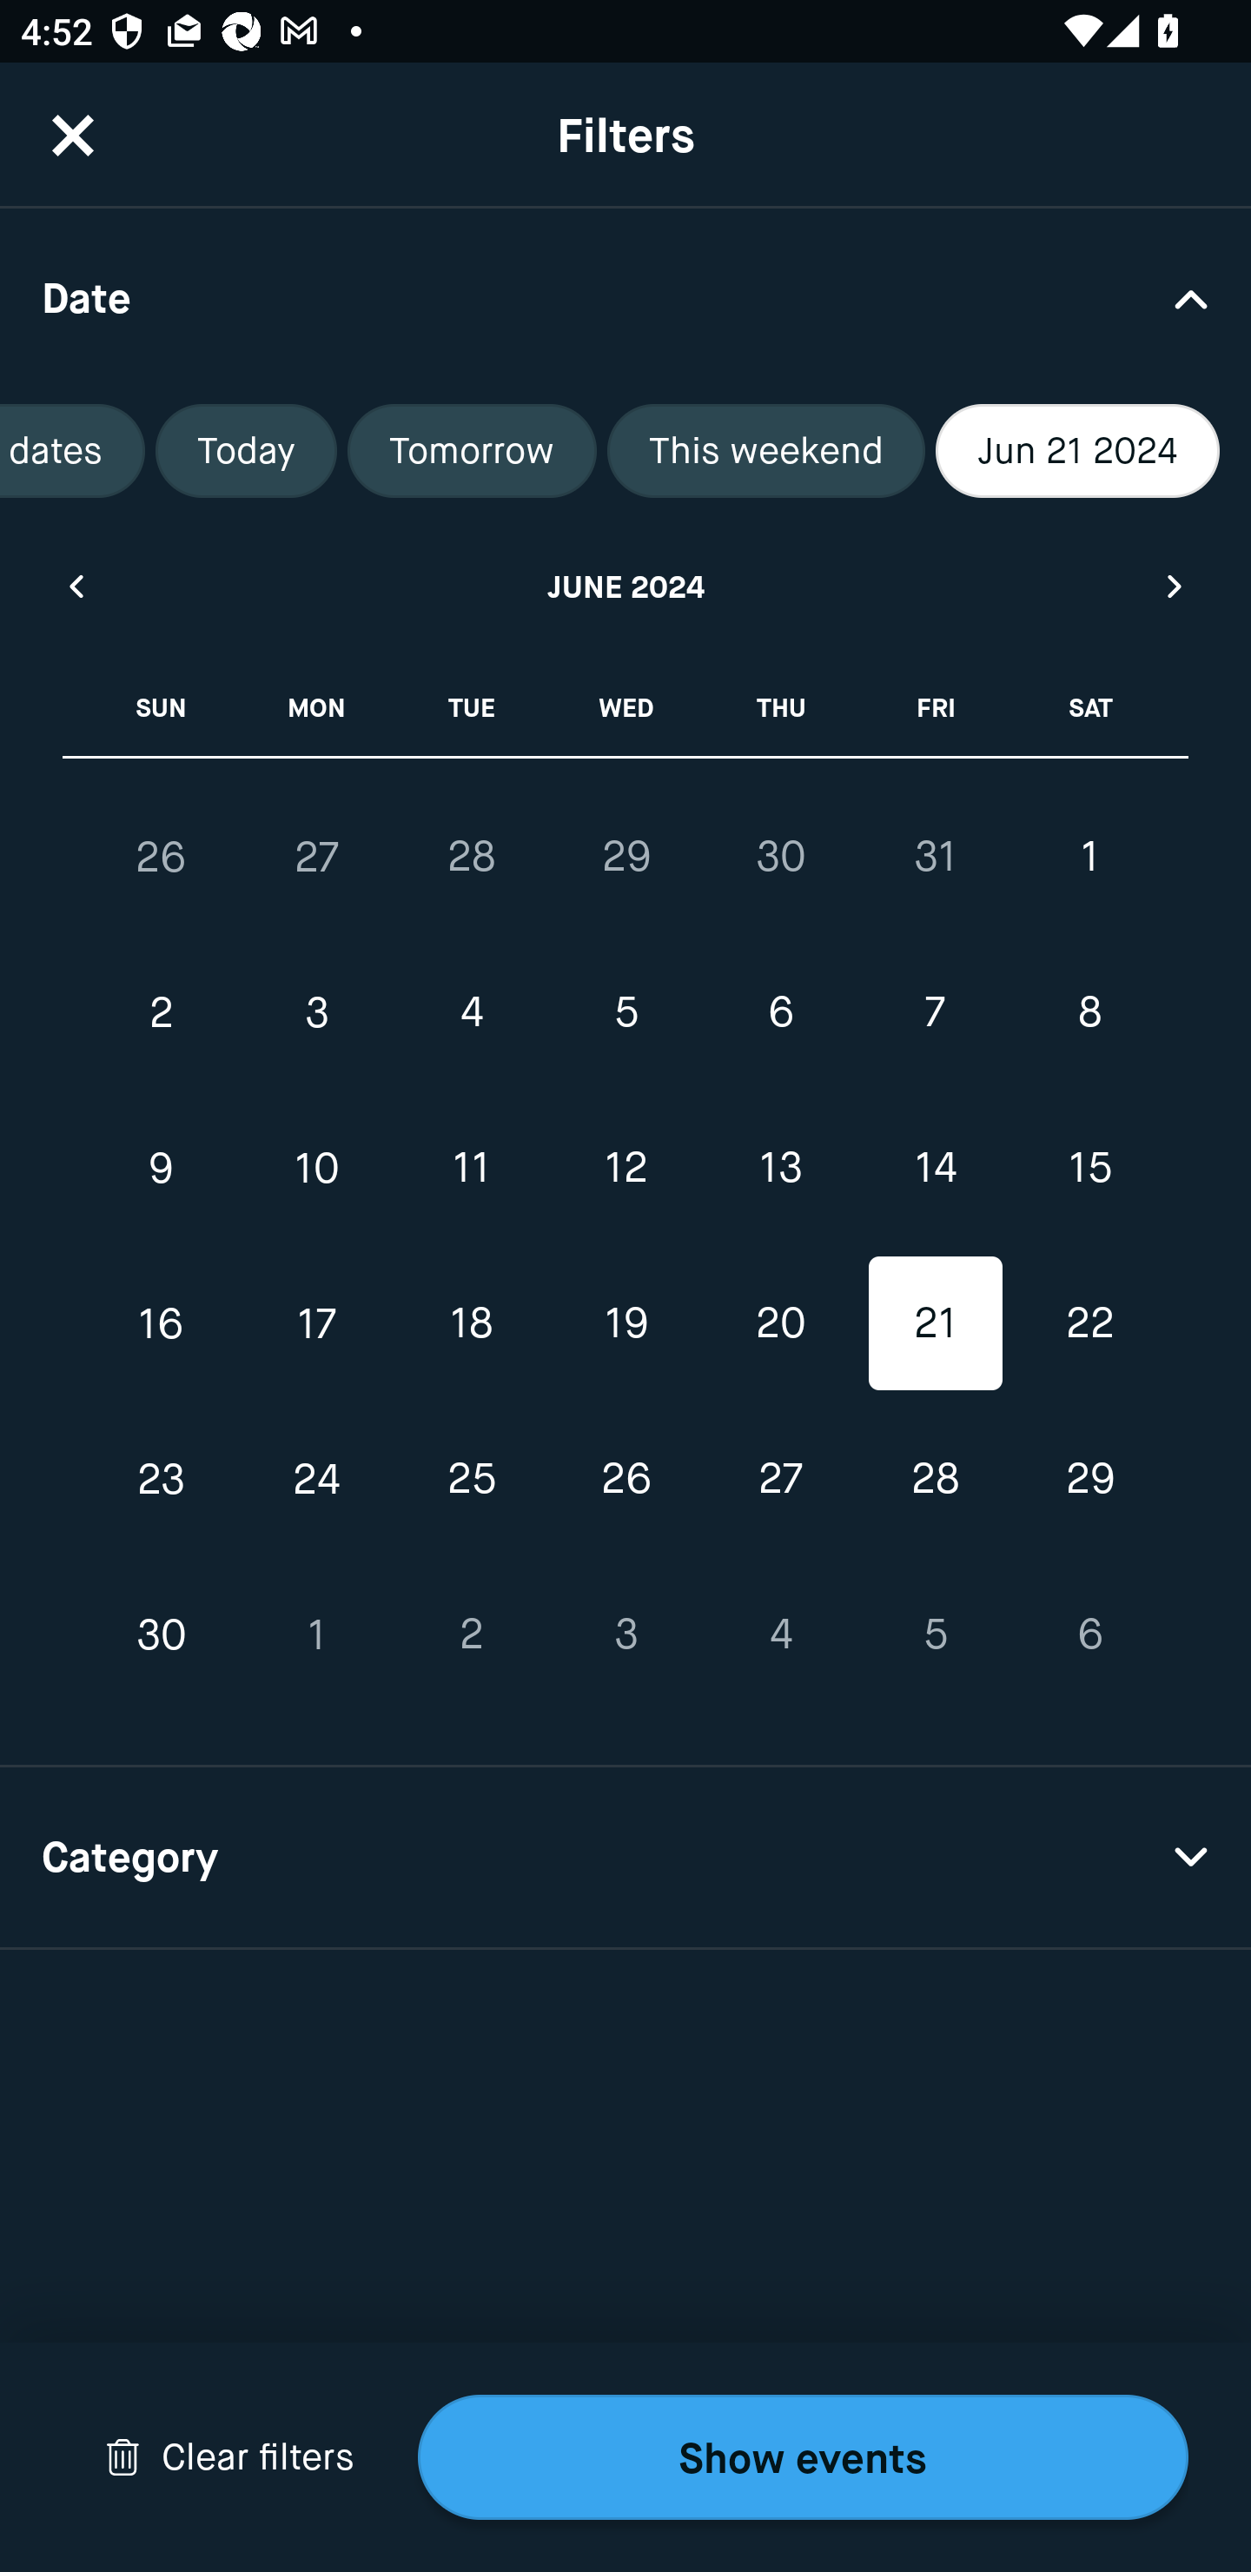 The width and height of the screenshot is (1251, 2572). Describe the element at coordinates (471, 1634) in the screenshot. I see `2` at that location.